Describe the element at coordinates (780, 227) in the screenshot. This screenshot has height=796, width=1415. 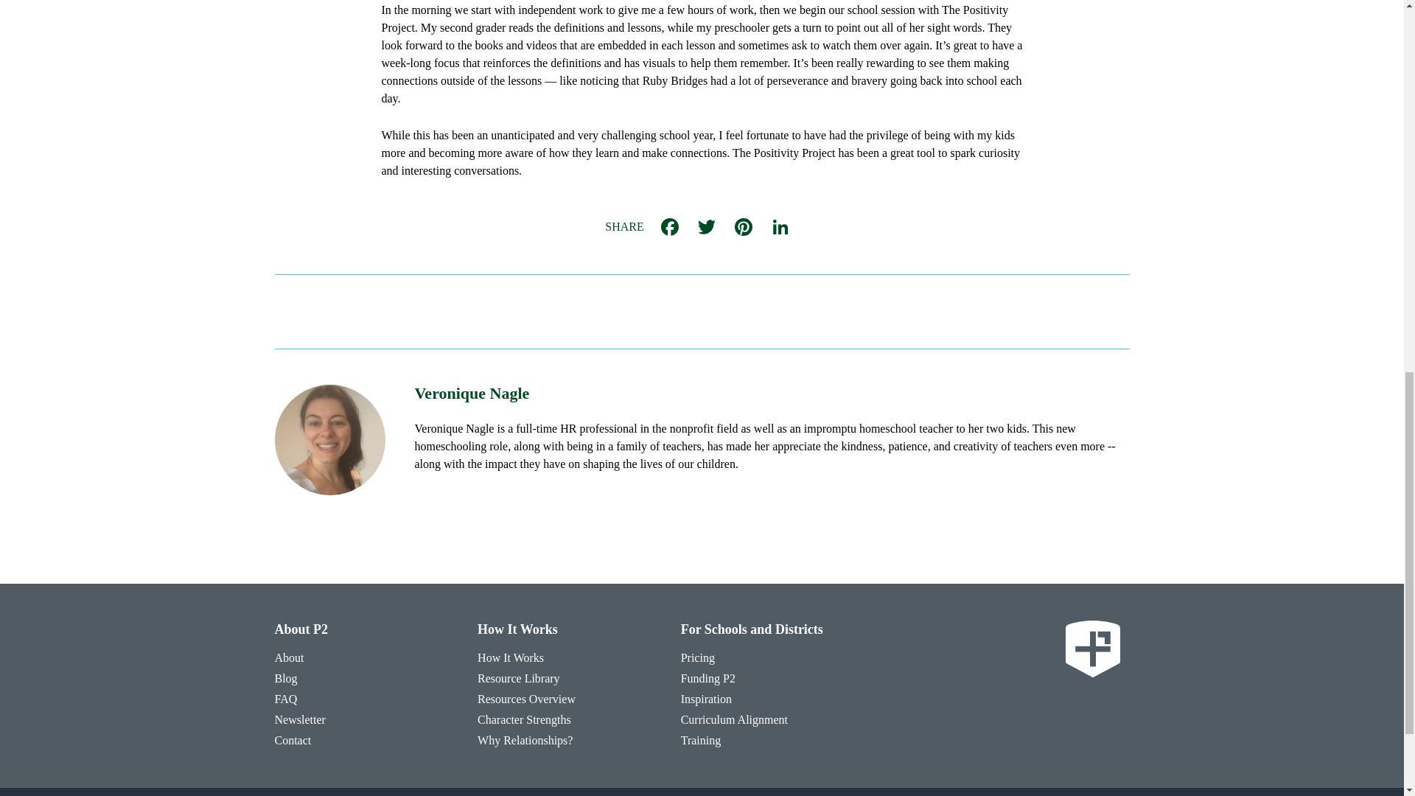
I see `LinkedIn` at that location.